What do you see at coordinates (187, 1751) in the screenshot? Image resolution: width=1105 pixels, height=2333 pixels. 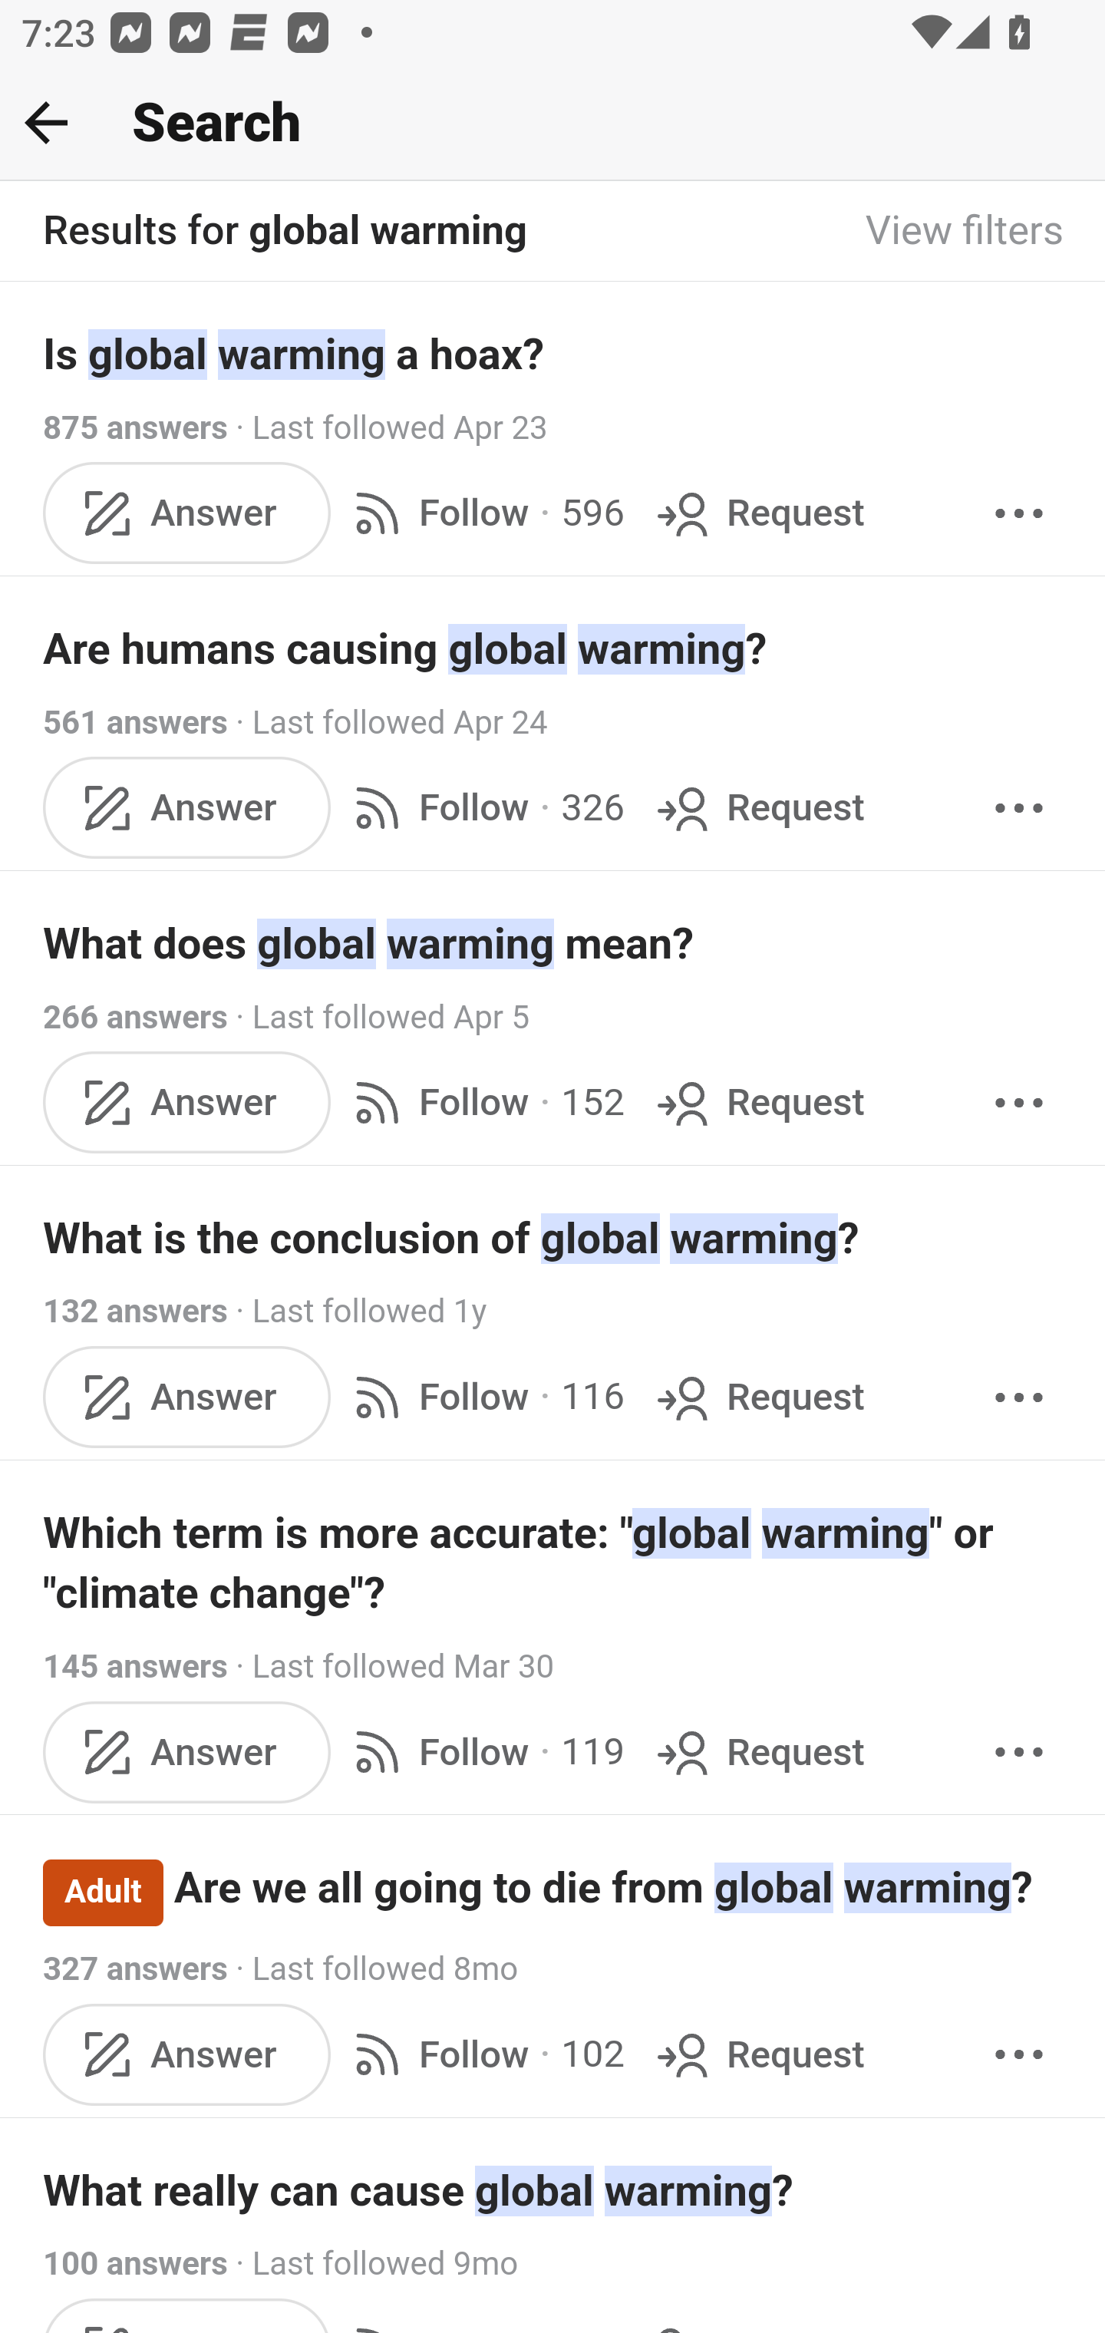 I see `Answer` at bounding box center [187, 1751].